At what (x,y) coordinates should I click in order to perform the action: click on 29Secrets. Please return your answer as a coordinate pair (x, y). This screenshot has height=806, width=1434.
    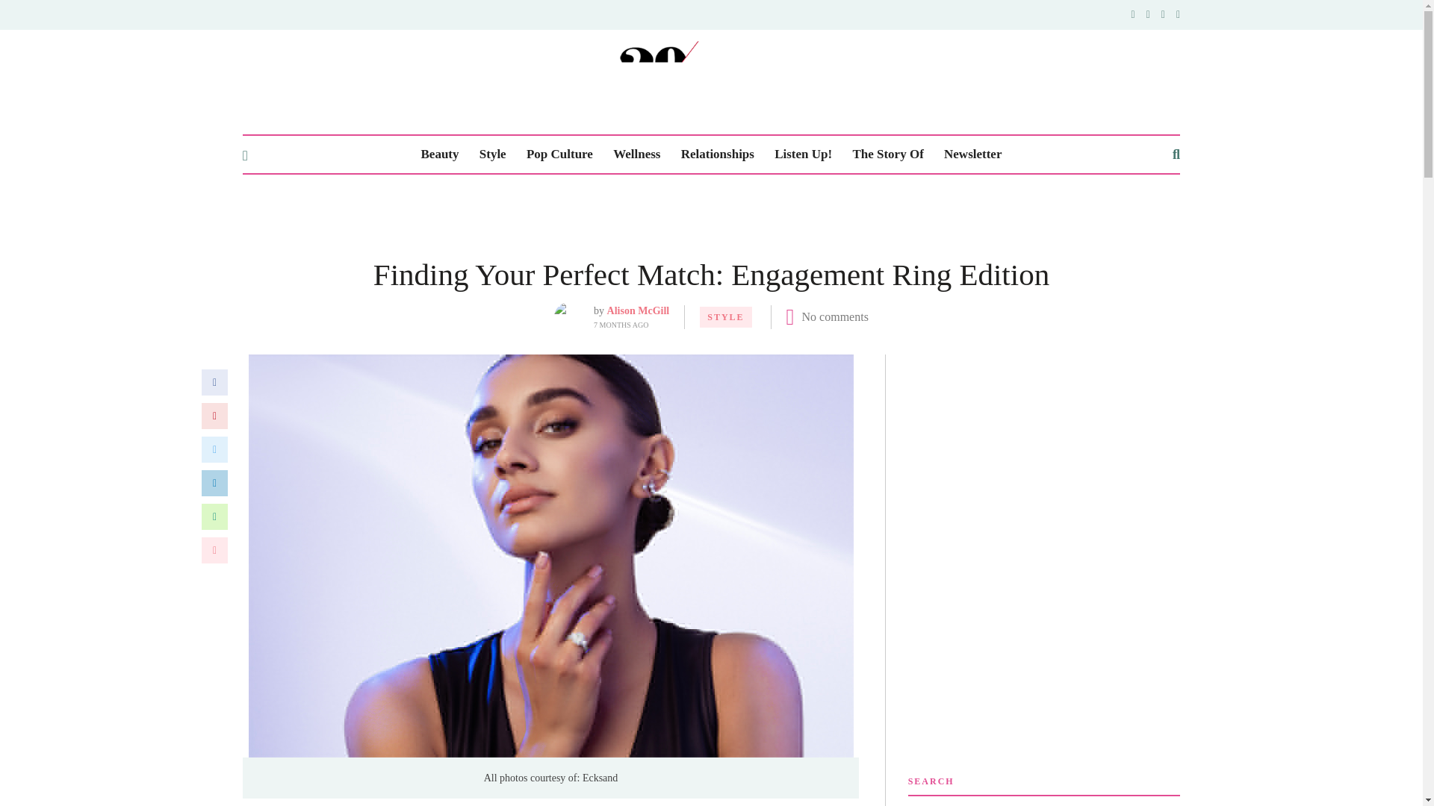
    Looking at the image, I should click on (711, 80).